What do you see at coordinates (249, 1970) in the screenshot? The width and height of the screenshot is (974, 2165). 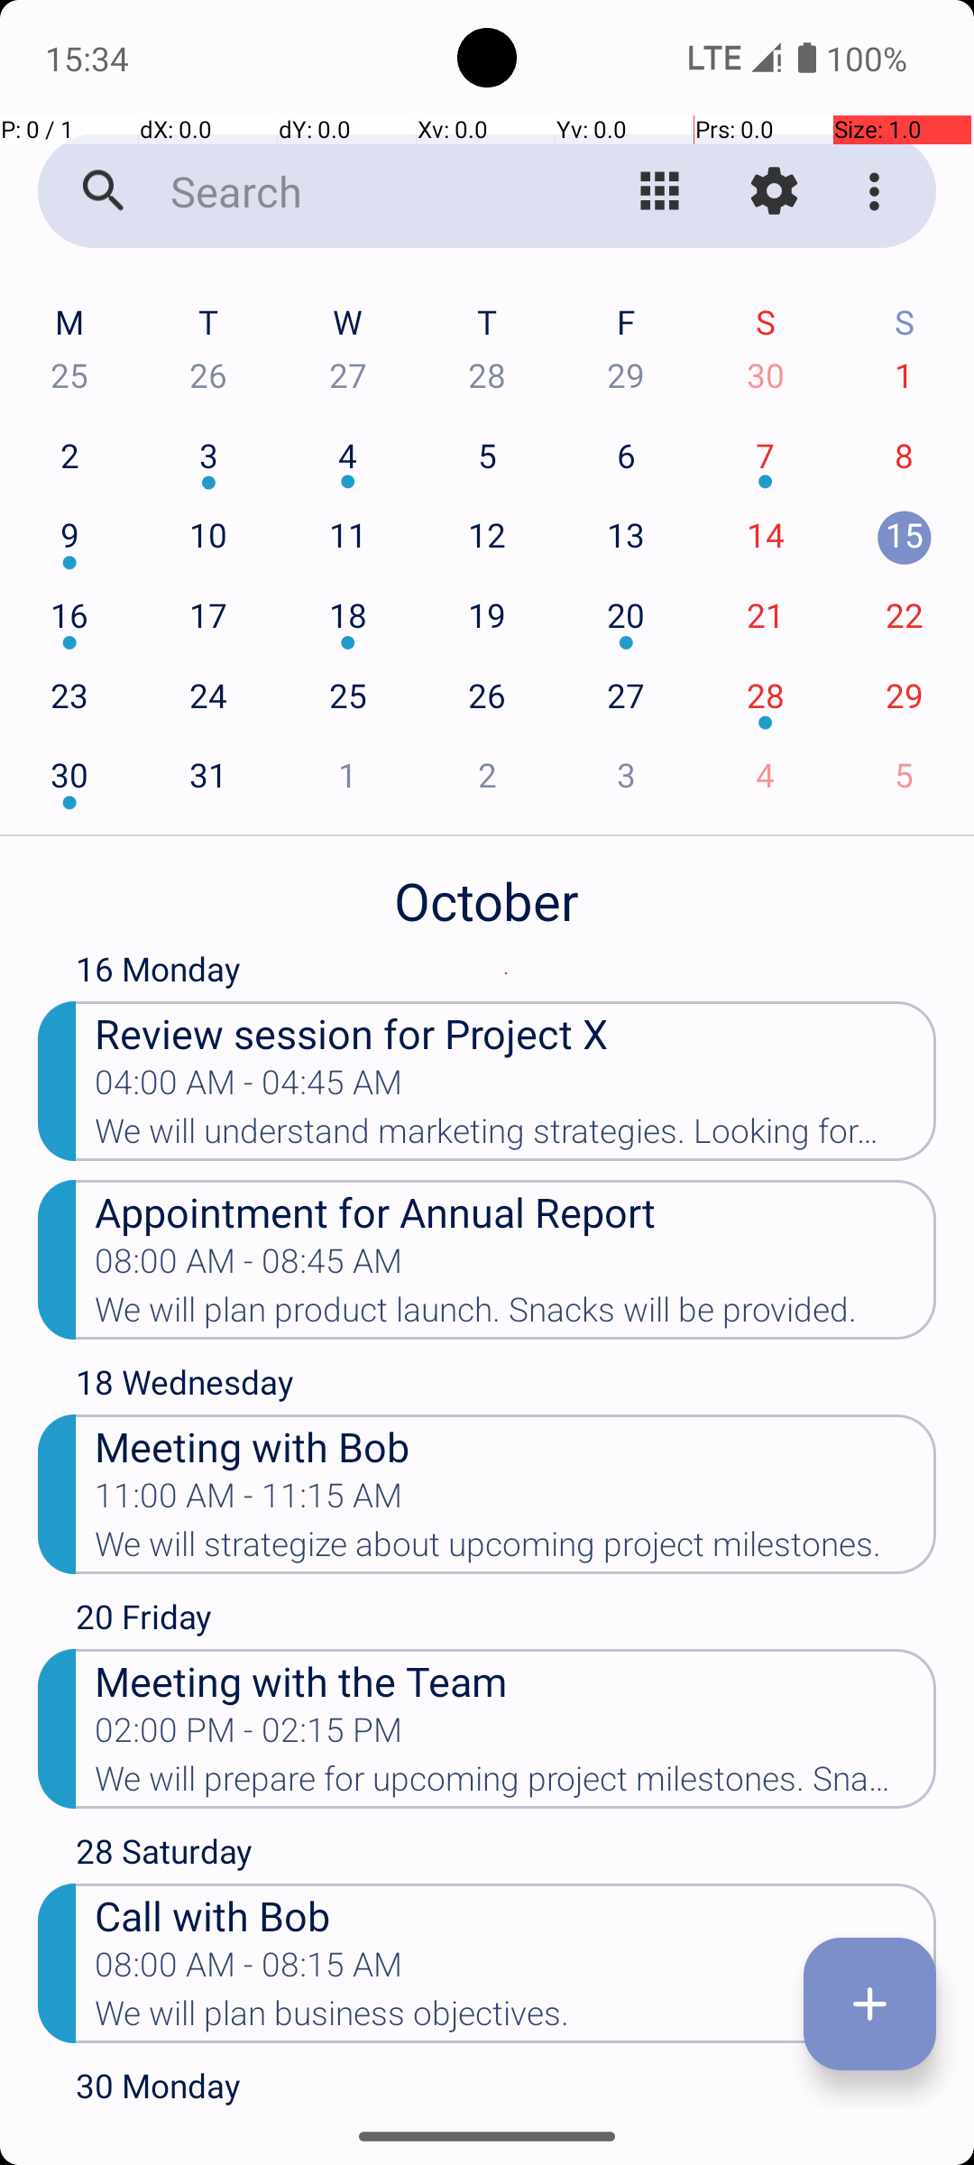 I see `08:00 AM - 08:15 AM` at bounding box center [249, 1970].